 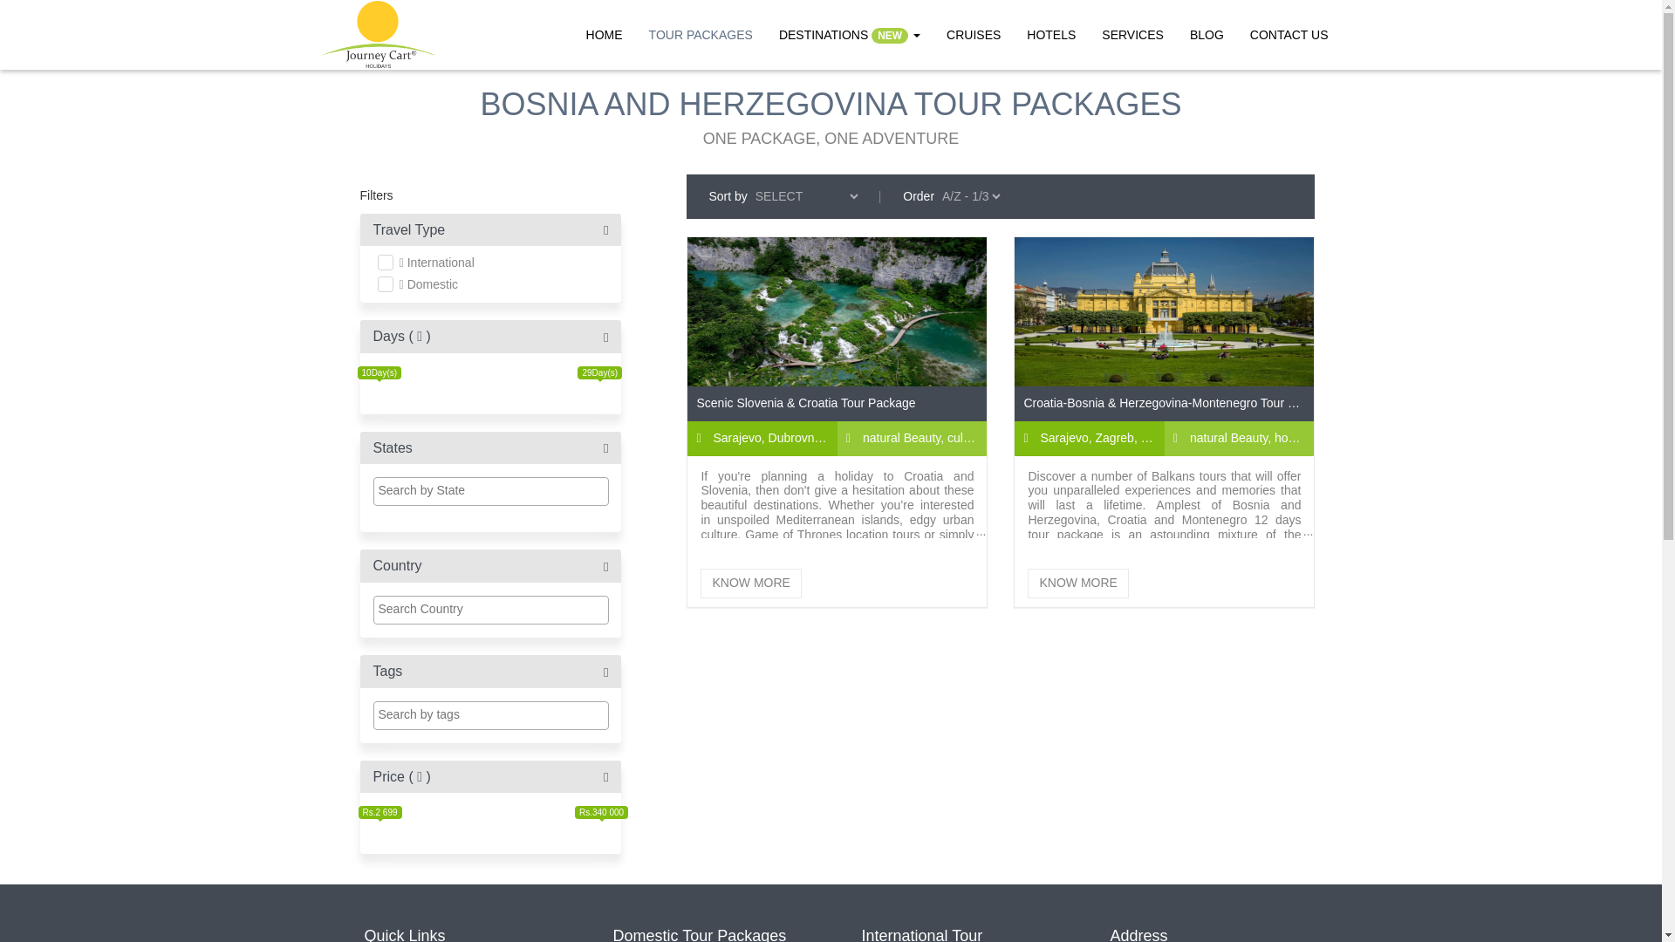 I want to click on contact us, so click(x=1289, y=35).